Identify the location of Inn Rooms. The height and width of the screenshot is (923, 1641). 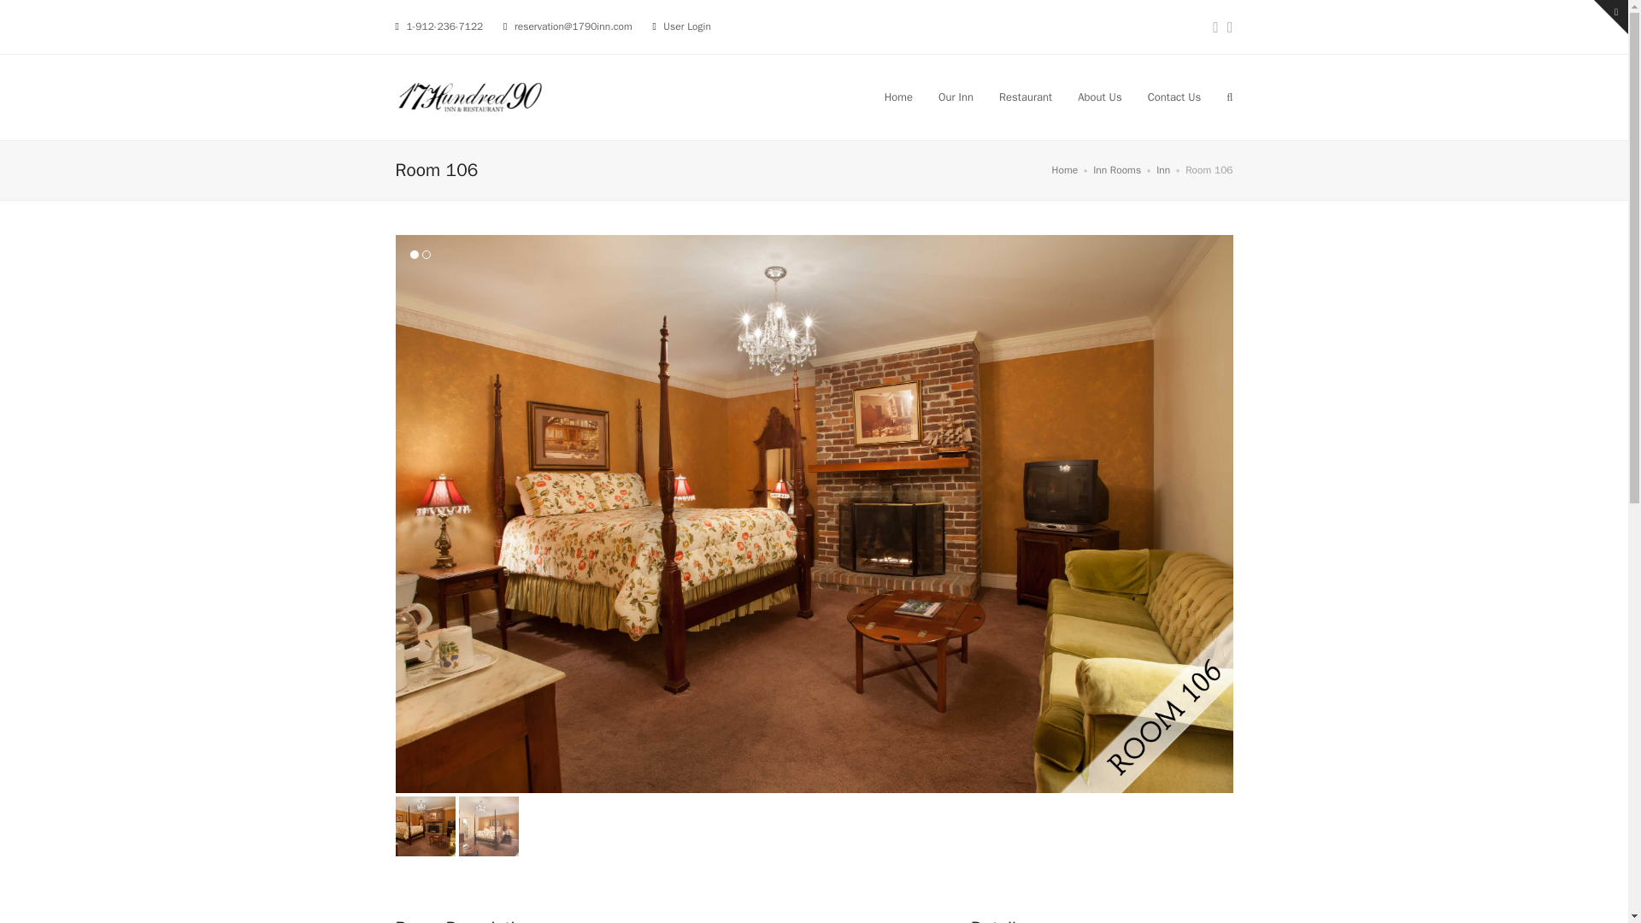
(1116, 170).